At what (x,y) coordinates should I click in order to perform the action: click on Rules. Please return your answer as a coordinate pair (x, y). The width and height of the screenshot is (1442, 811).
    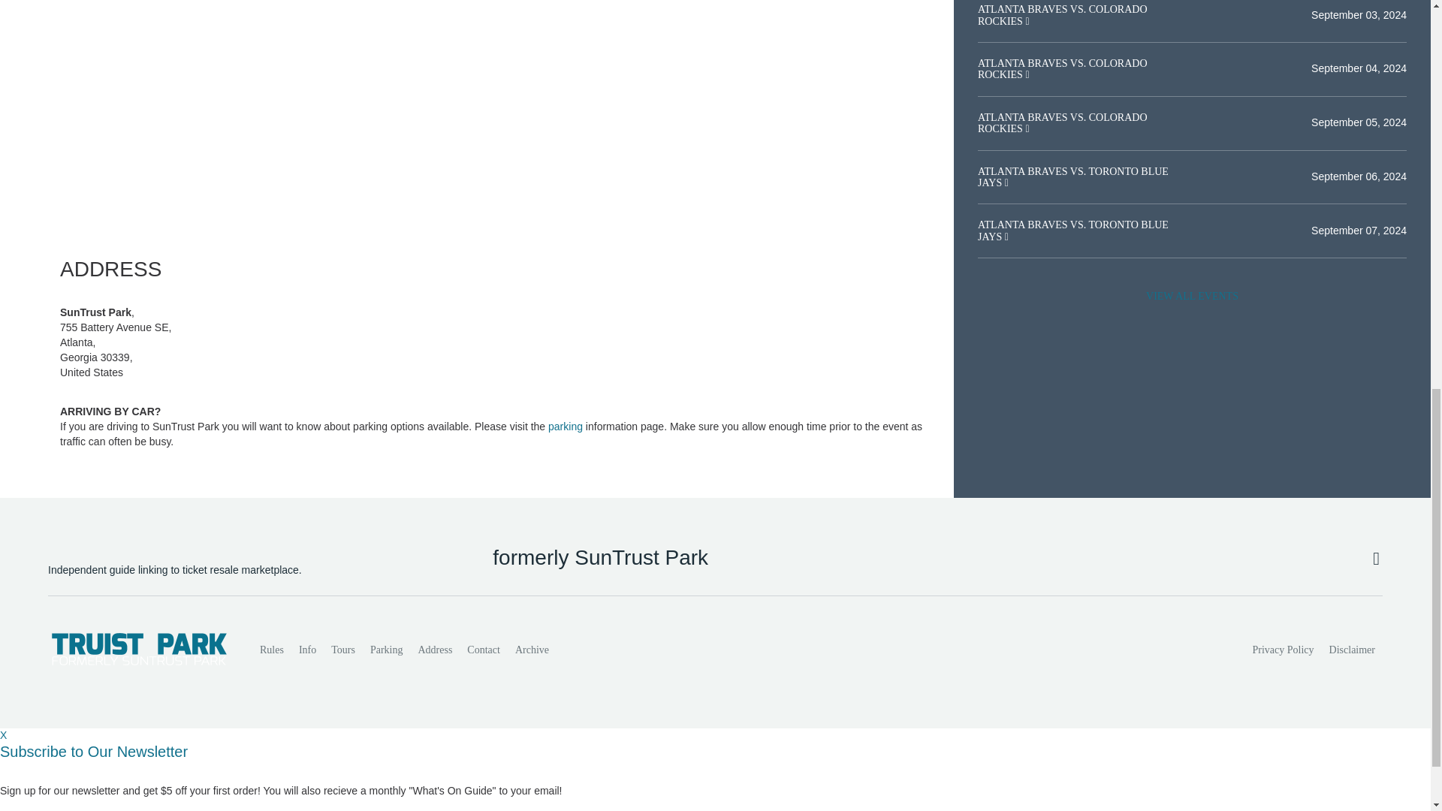
    Looking at the image, I should click on (272, 650).